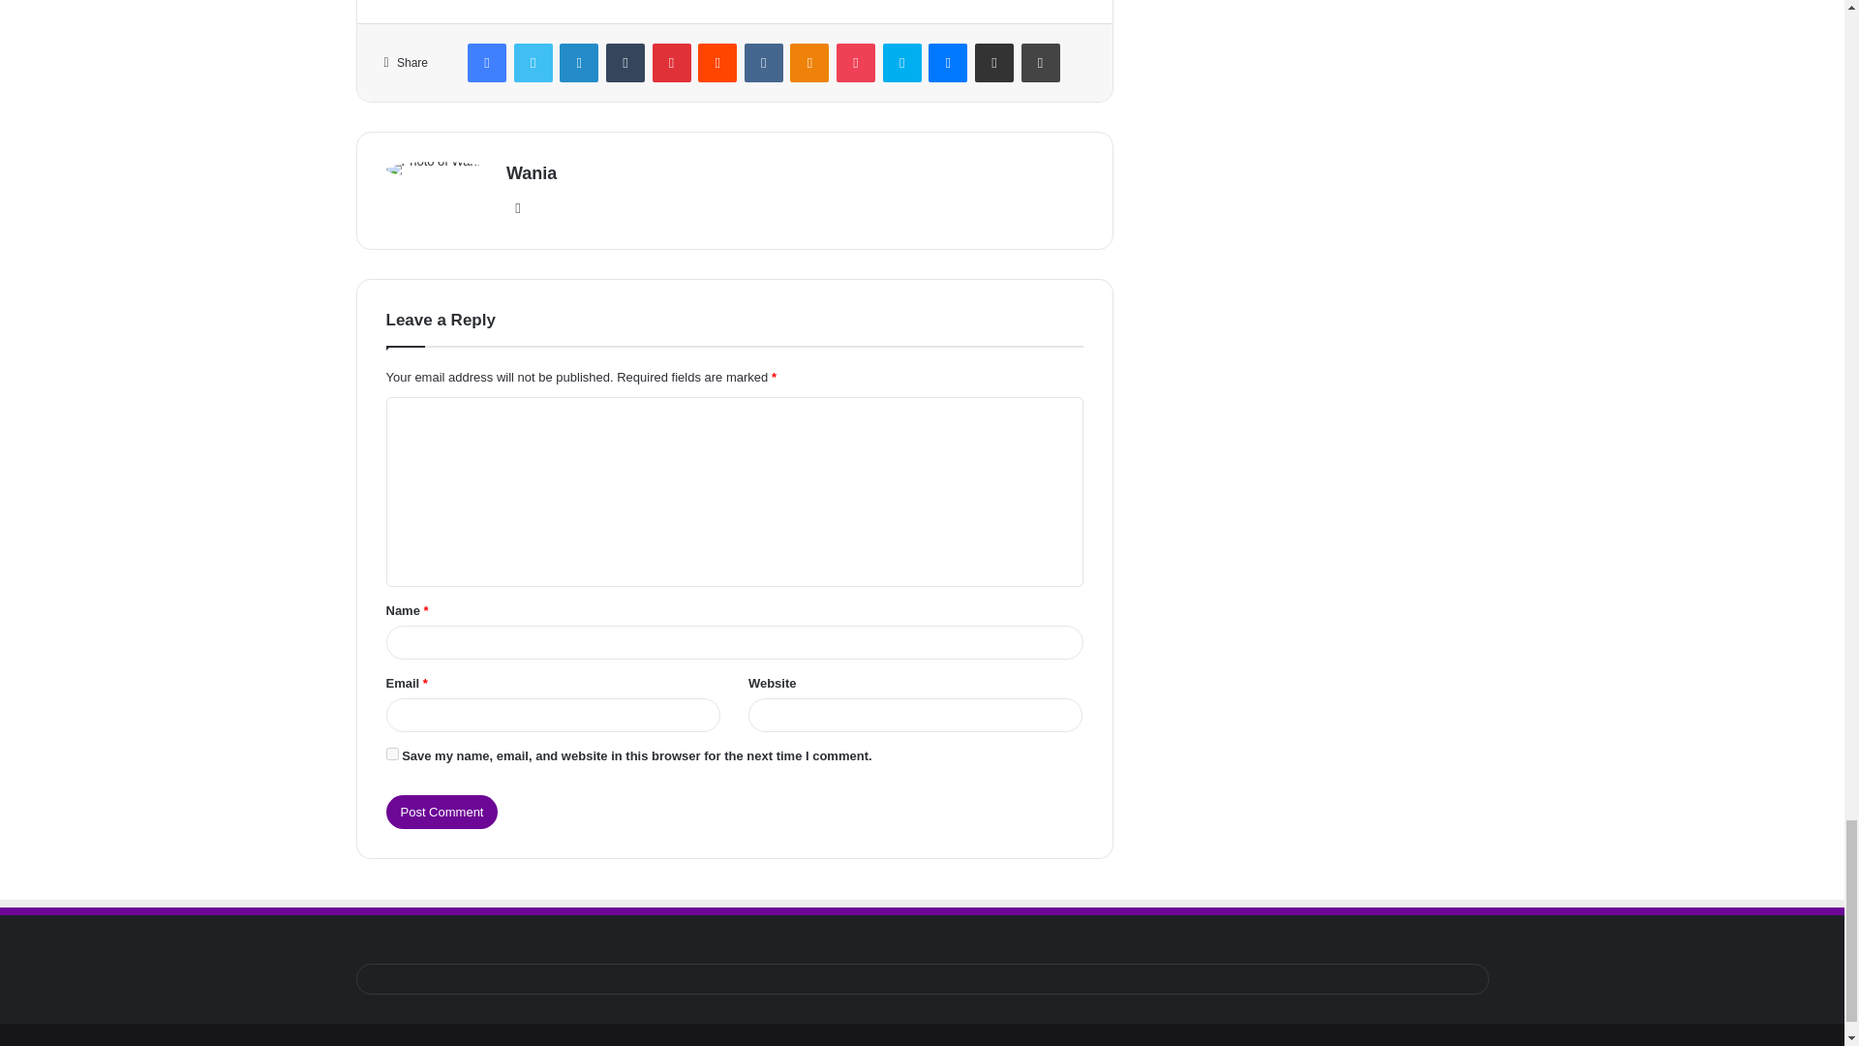  Describe the element at coordinates (579, 63) in the screenshot. I see `LinkedIn` at that location.